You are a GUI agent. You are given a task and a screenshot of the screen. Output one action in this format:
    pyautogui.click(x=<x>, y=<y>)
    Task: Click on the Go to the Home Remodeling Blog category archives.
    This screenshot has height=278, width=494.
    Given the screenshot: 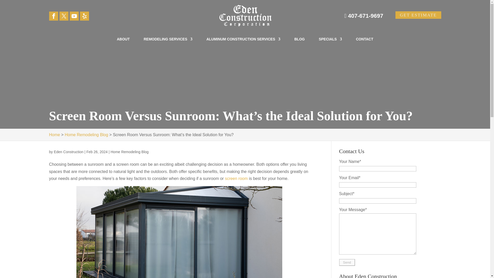 What is the action you would take?
    pyautogui.click(x=86, y=135)
    